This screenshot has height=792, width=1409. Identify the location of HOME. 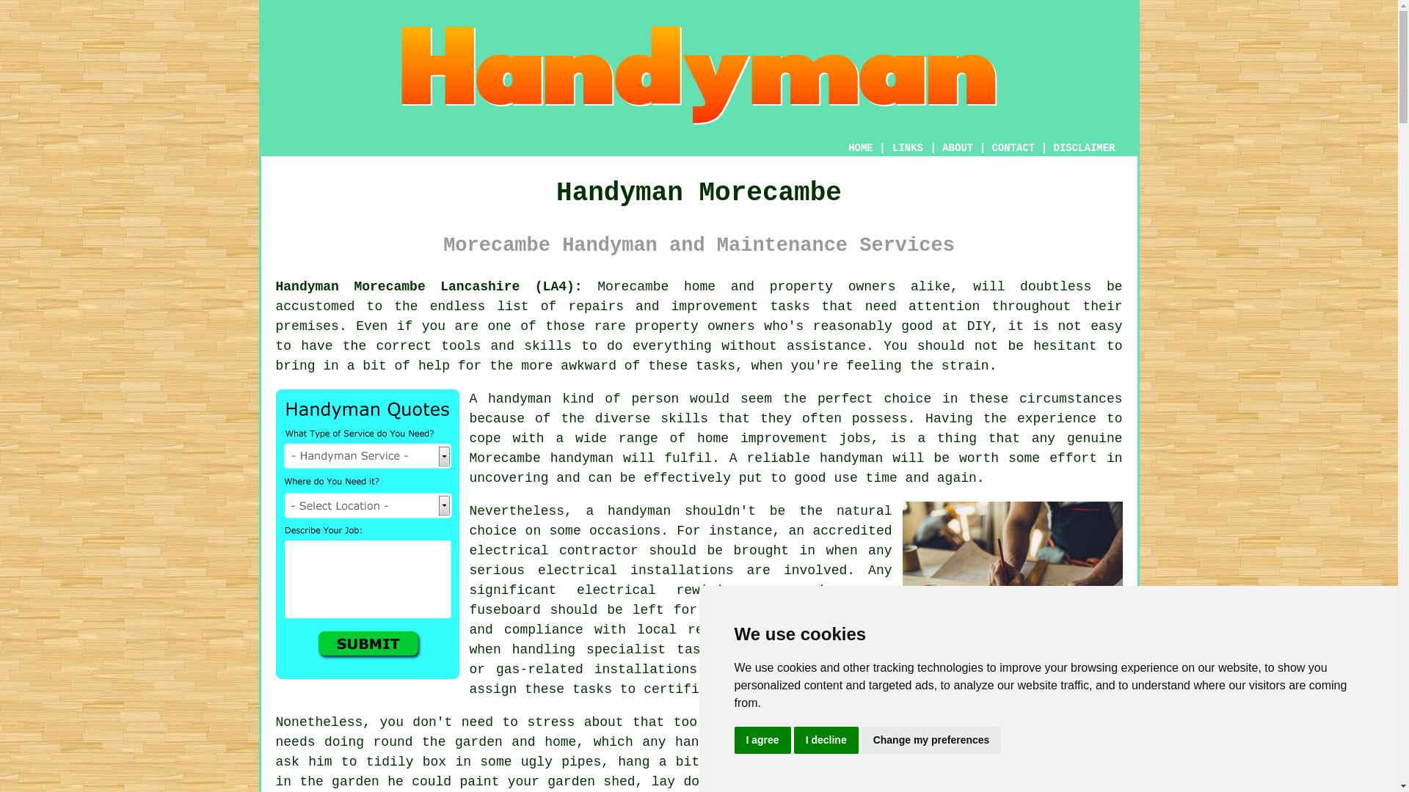
(860, 148).